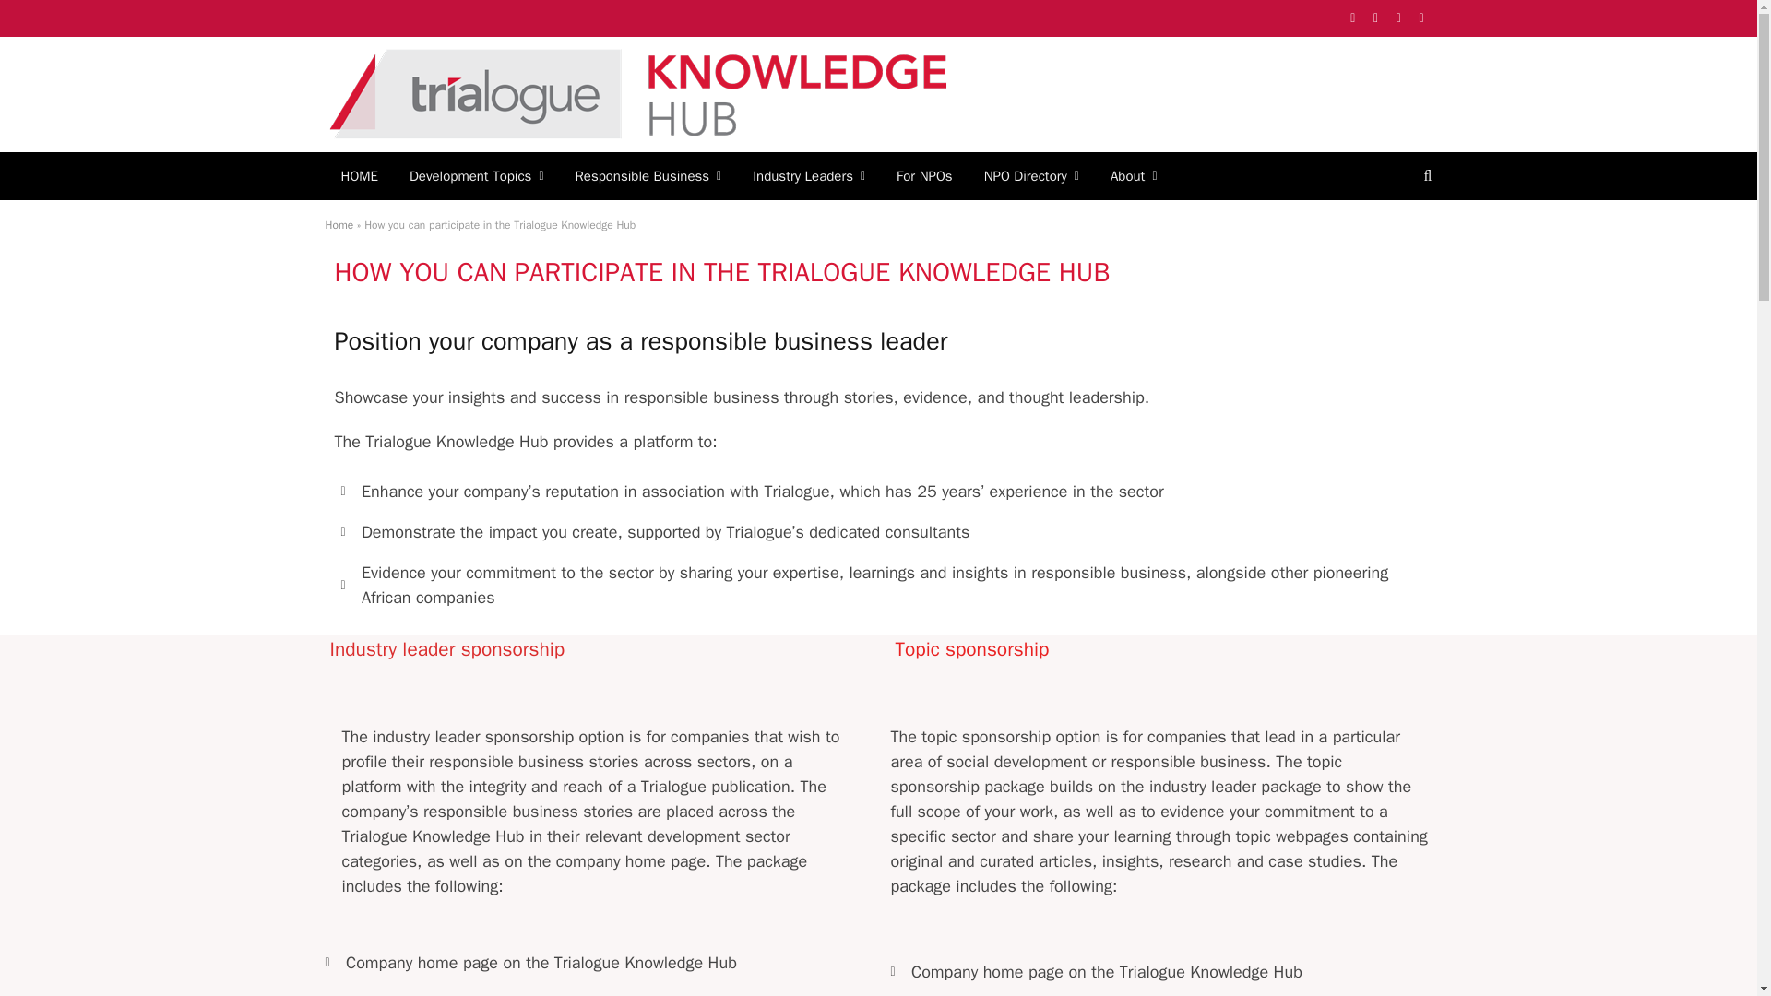 This screenshot has width=1771, height=996. Describe the element at coordinates (476, 176) in the screenshot. I see `Development Topics` at that location.